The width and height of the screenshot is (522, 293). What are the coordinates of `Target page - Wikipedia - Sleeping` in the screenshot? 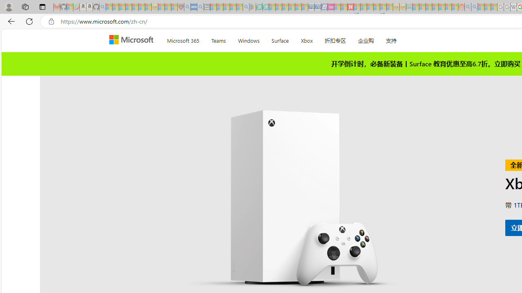 It's located at (513, 7).